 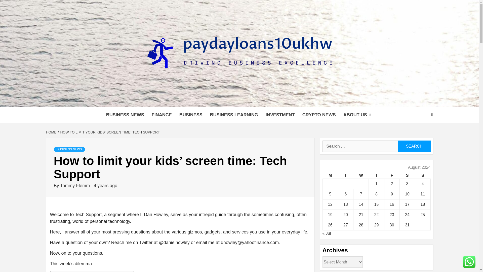 What do you see at coordinates (162, 115) in the screenshot?
I see `FINANCE` at bounding box center [162, 115].